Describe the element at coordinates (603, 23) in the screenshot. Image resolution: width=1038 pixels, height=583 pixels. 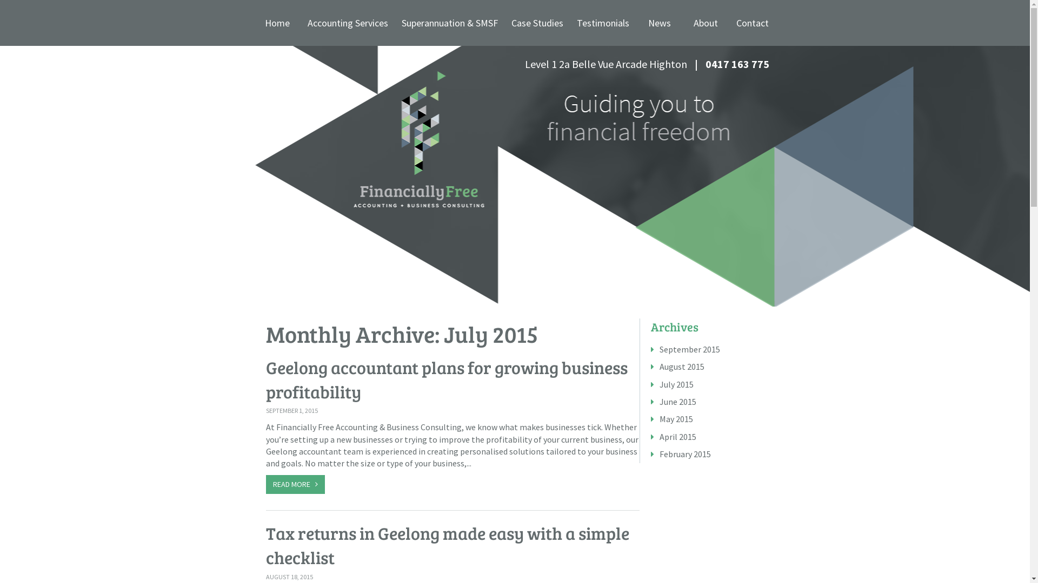
I see `Testimonials` at that location.